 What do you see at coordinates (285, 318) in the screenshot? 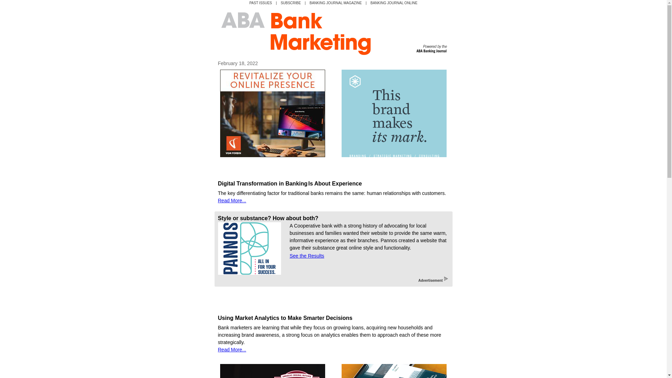
I see `Using Market Analytics to Make Smarter Decisions` at bounding box center [285, 318].